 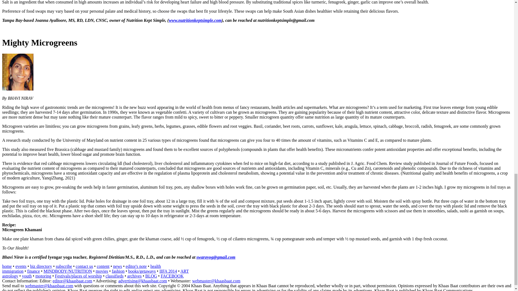 I want to click on health, so click(x=155, y=266).